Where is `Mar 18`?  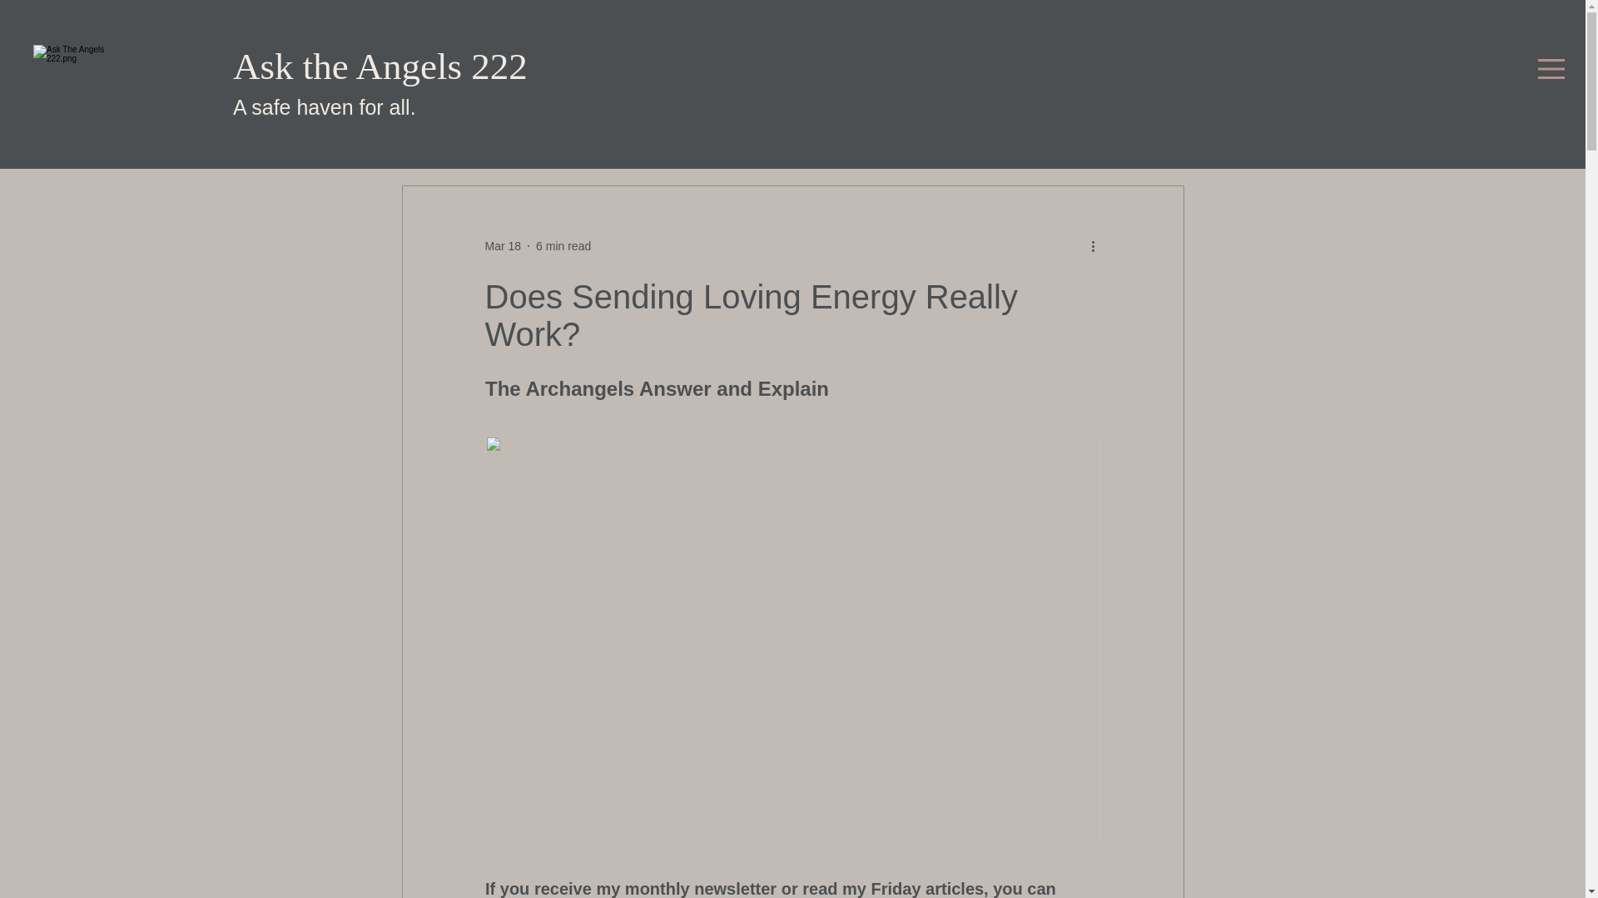
Mar 18 is located at coordinates (502, 246).